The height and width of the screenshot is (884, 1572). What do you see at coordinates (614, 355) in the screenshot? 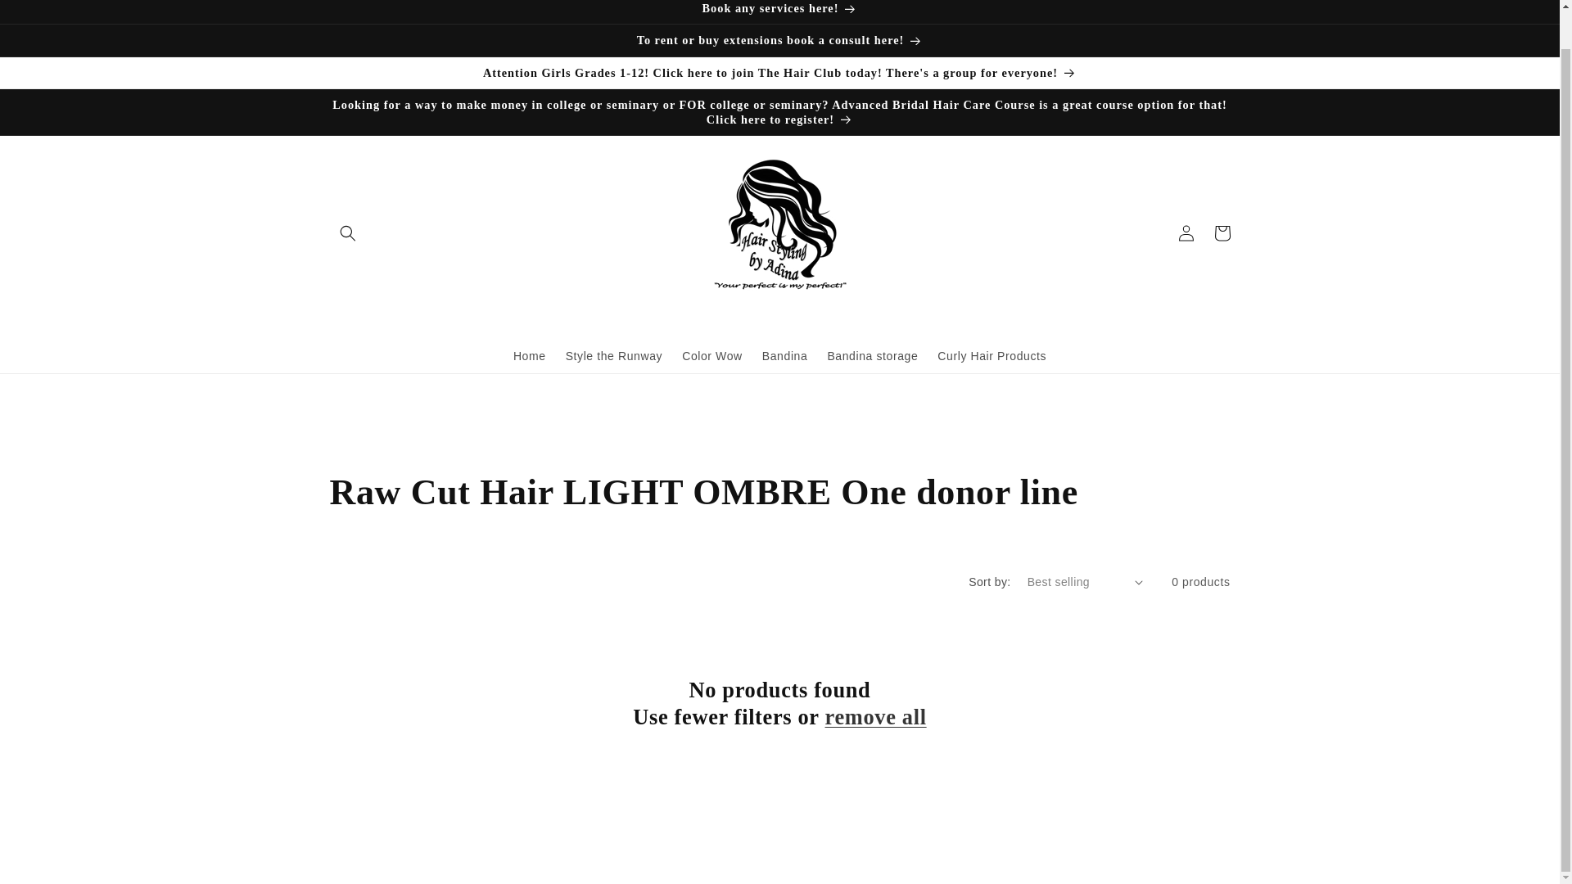
I see `Style the Runway` at bounding box center [614, 355].